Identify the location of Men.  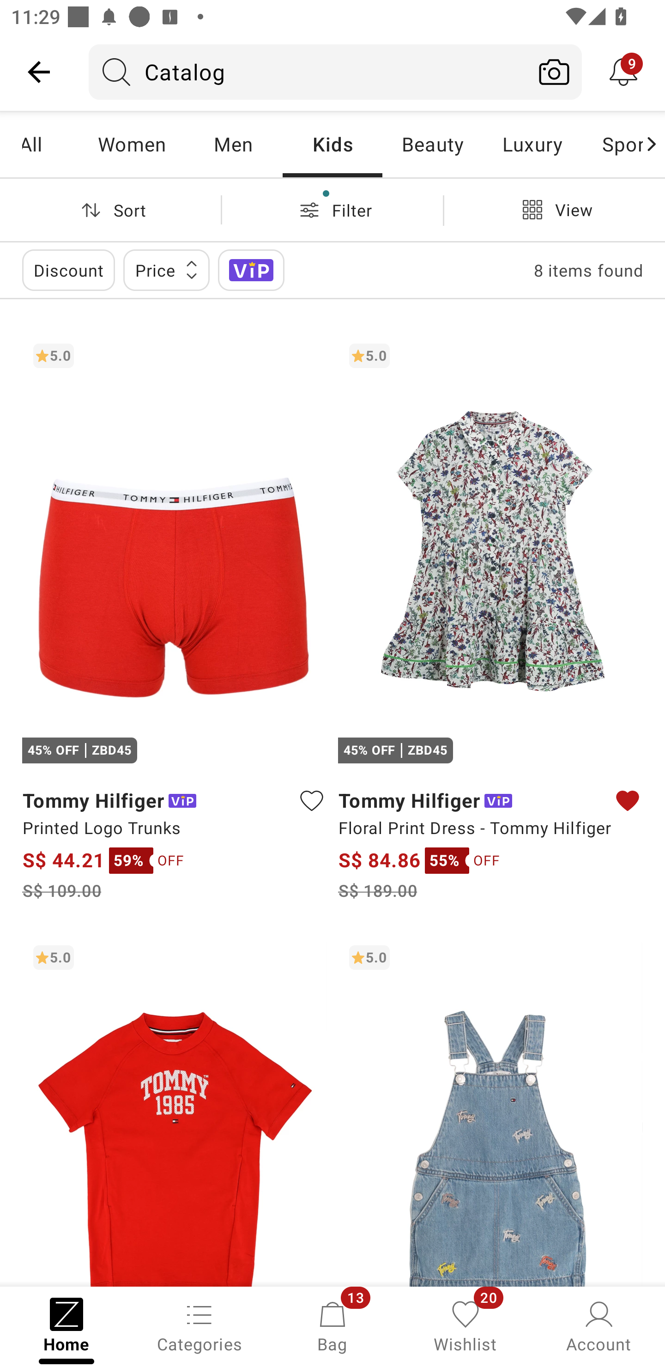
(233, 144).